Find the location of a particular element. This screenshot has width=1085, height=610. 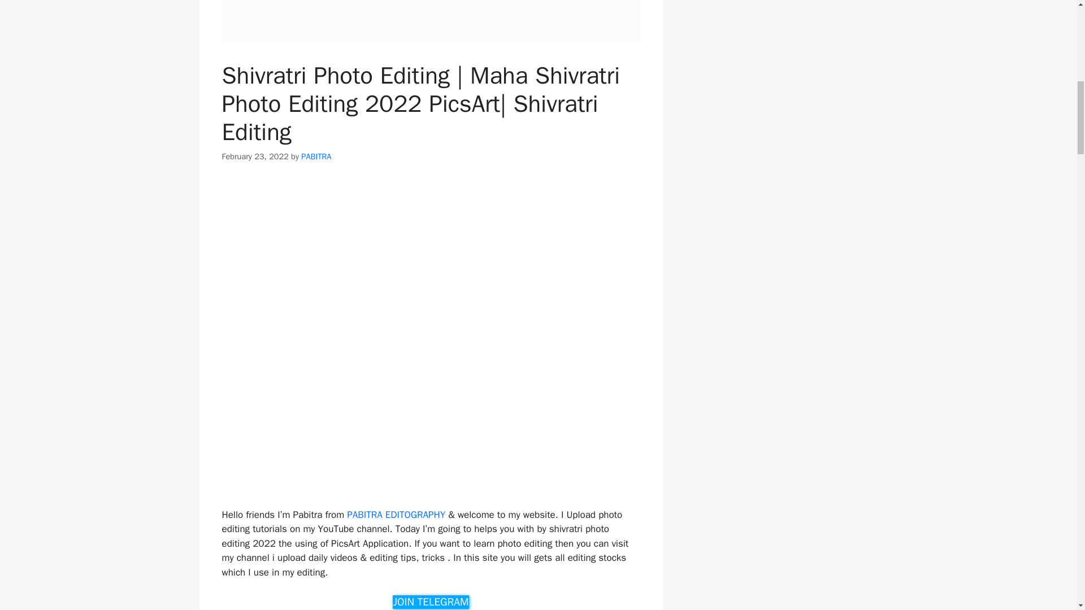

PABITRA is located at coordinates (316, 156).